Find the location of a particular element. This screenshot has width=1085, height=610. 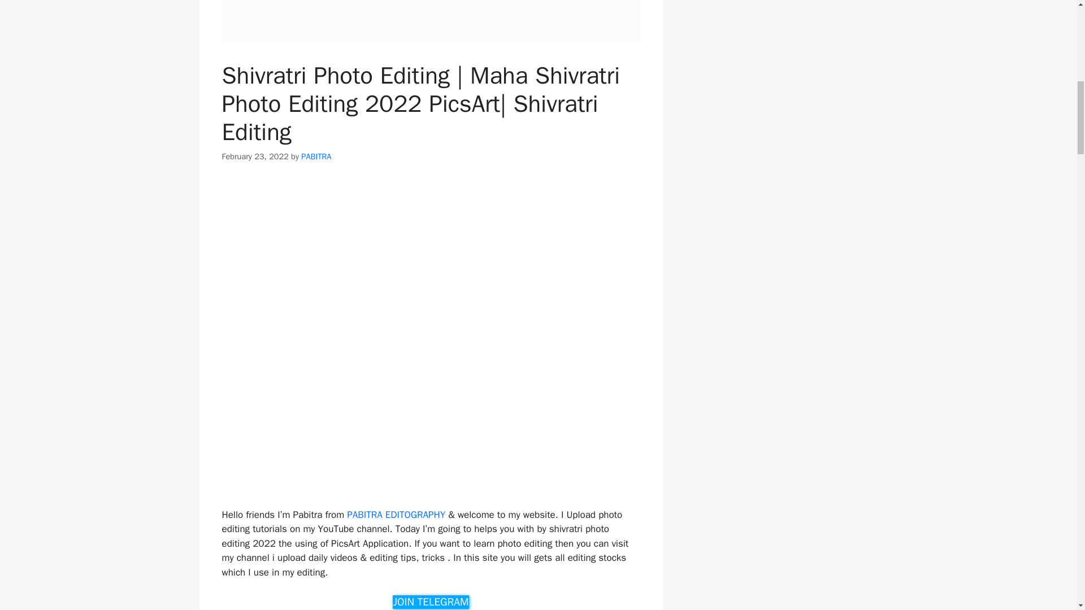

PABITRA is located at coordinates (316, 156).